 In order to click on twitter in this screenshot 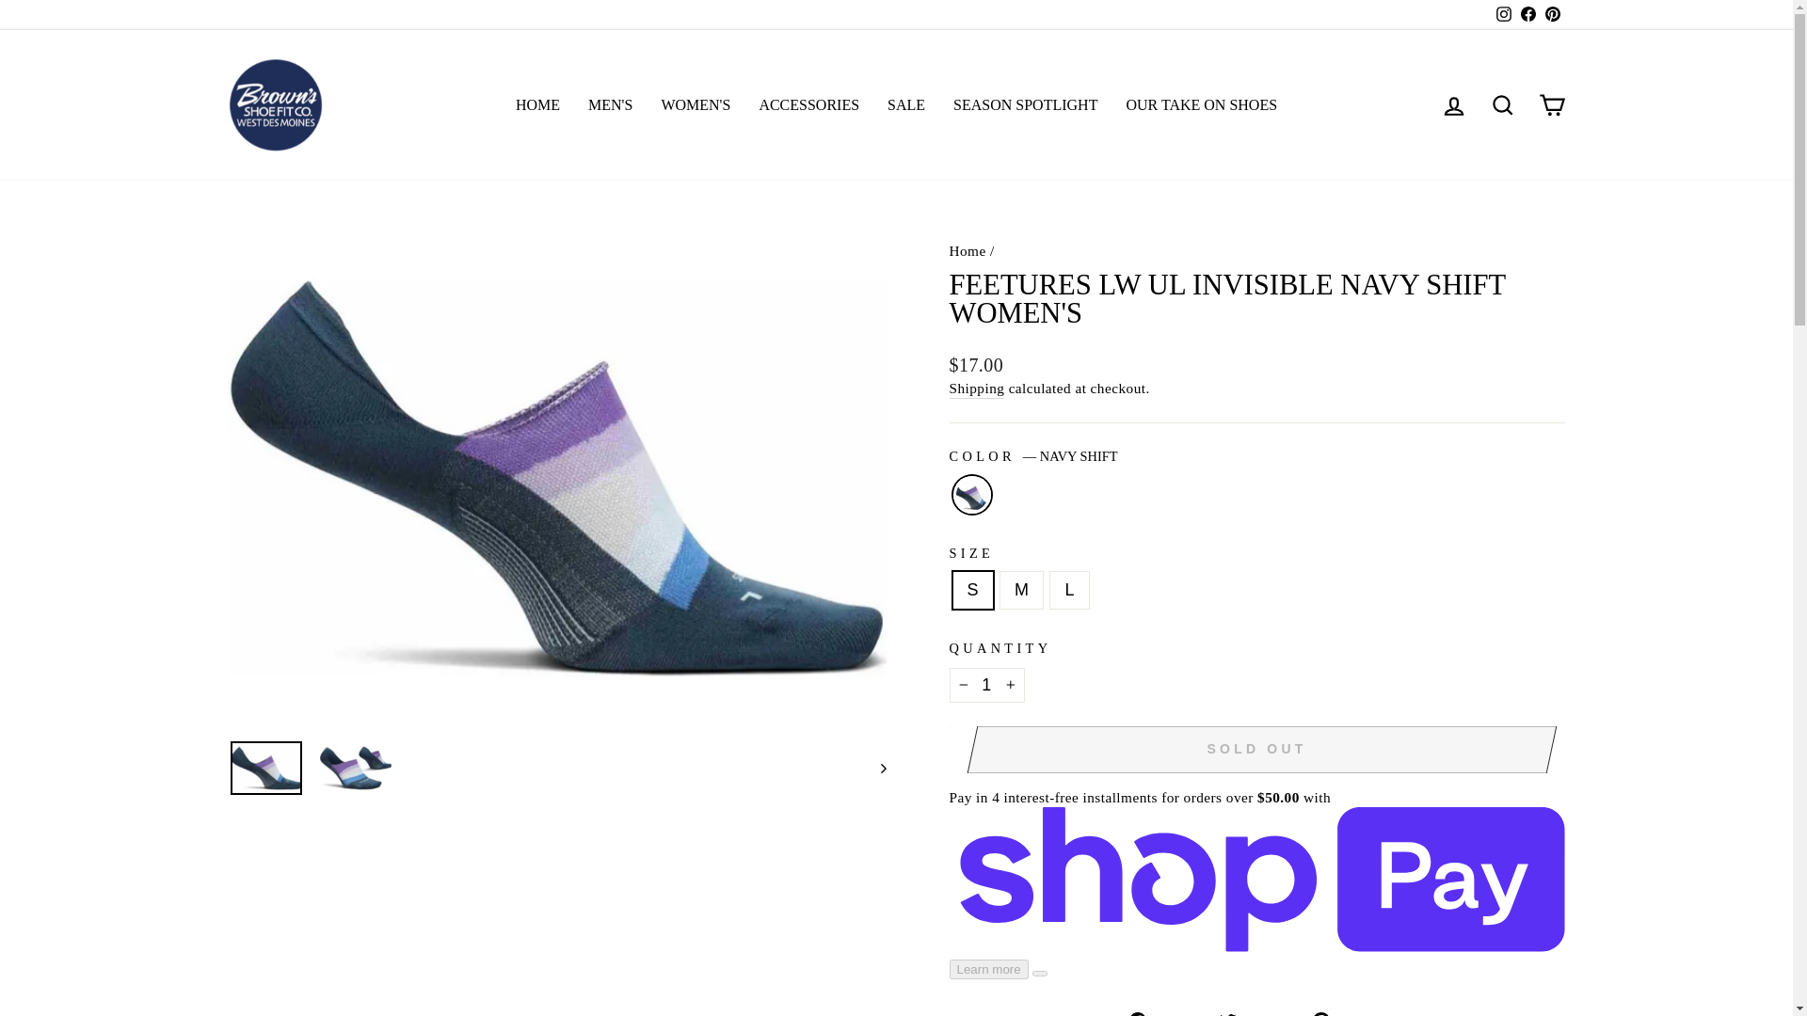, I will do `click(1227, 1014)`.